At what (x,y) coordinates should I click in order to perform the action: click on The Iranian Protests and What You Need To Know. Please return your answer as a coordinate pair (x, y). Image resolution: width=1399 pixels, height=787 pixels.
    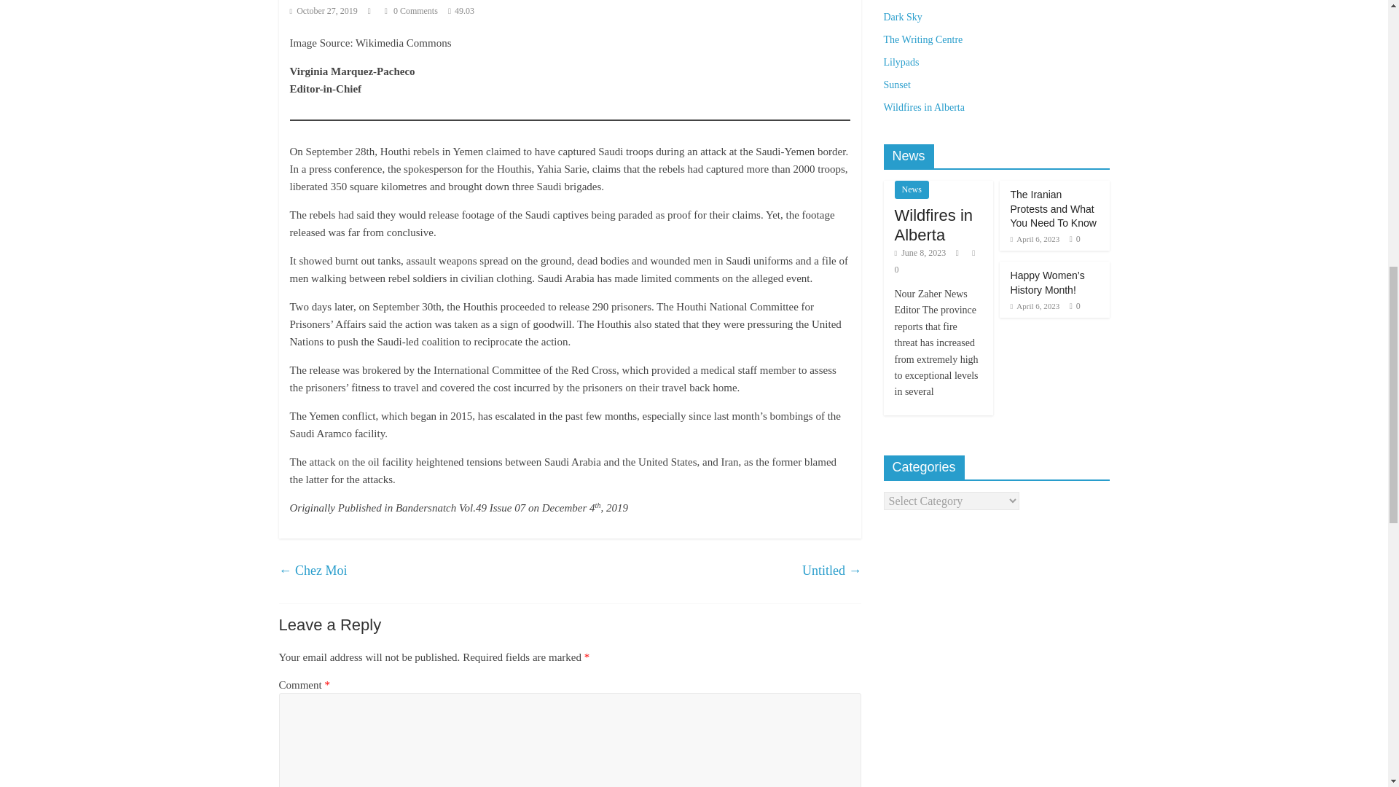
    Looking at the image, I should click on (1054, 208).